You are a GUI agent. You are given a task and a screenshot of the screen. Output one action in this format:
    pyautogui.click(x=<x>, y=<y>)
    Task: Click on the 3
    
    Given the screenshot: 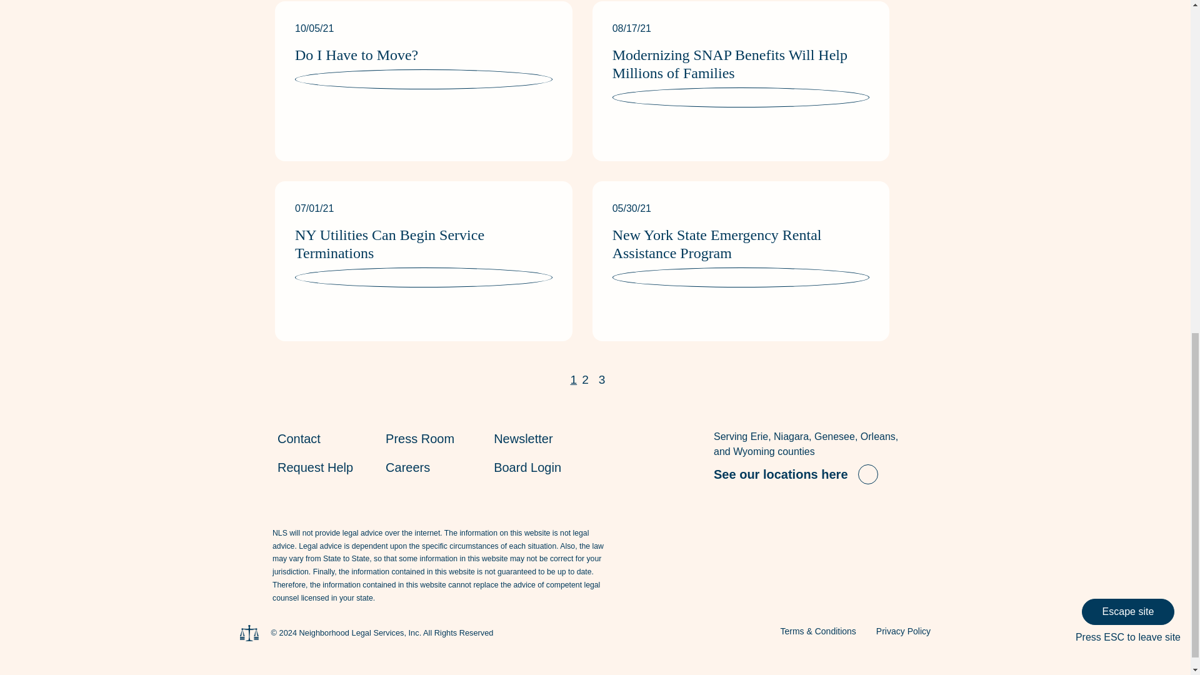 What is the action you would take?
    pyautogui.click(x=602, y=380)
    